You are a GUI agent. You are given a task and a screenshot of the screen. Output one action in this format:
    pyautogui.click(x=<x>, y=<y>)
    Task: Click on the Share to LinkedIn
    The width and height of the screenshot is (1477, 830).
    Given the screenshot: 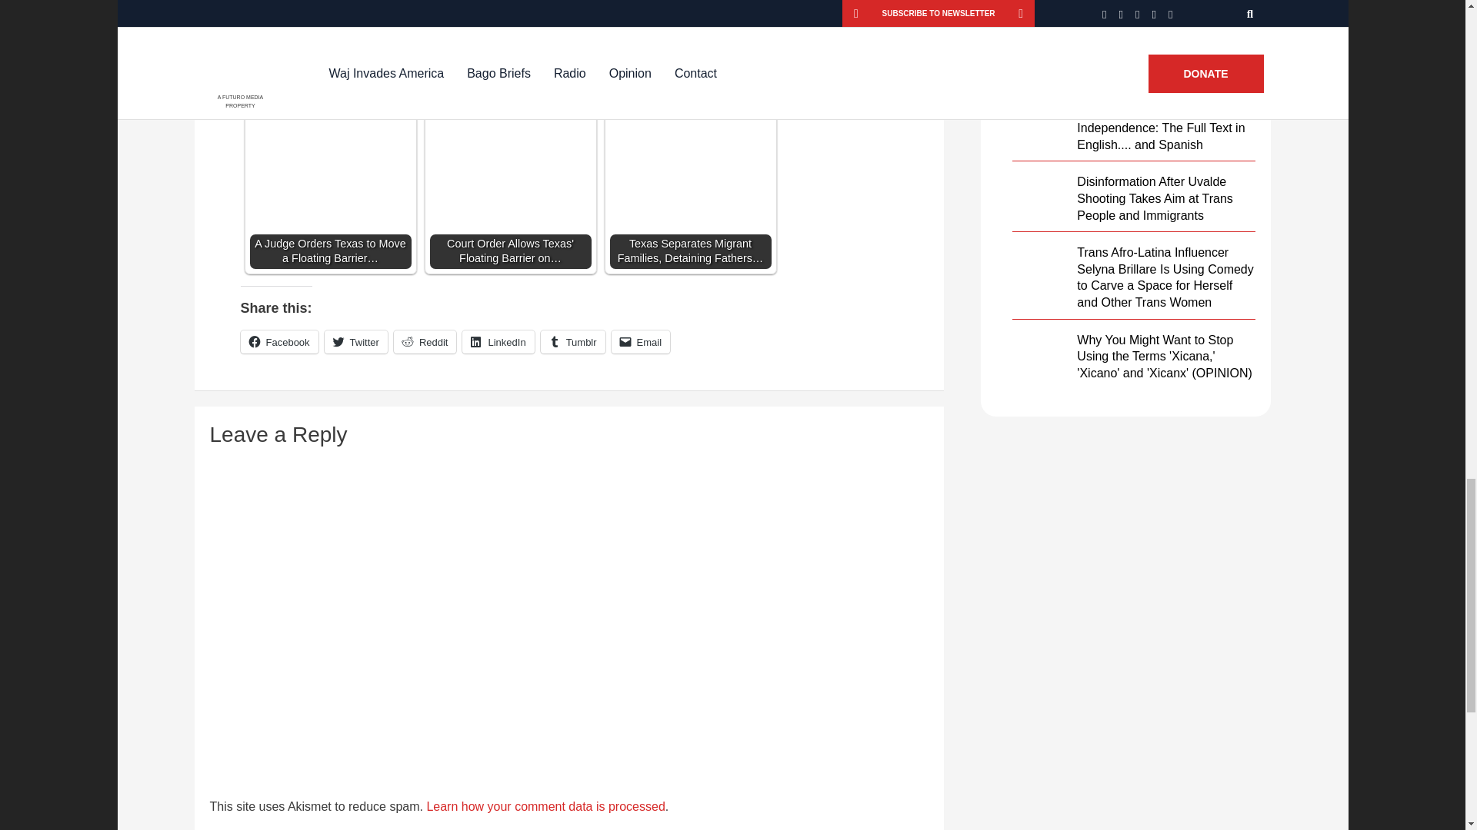 What is the action you would take?
    pyautogui.click(x=337, y=51)
    